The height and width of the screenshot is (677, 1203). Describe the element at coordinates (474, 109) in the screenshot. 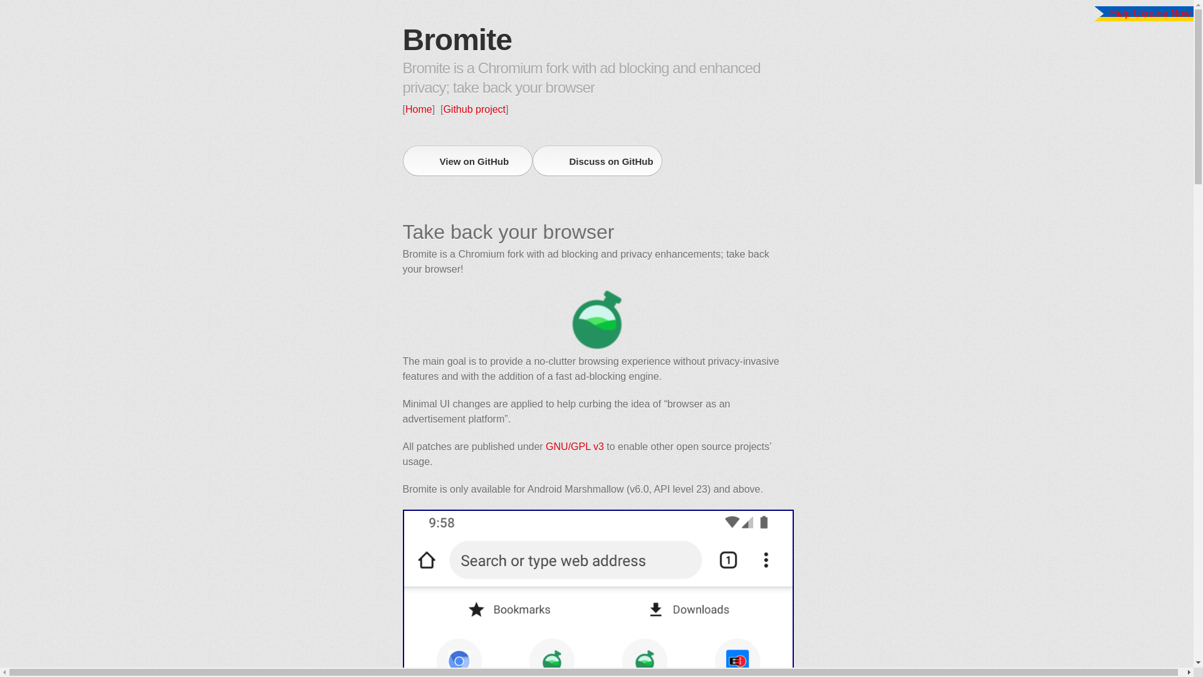

I see `Github project` at that location.